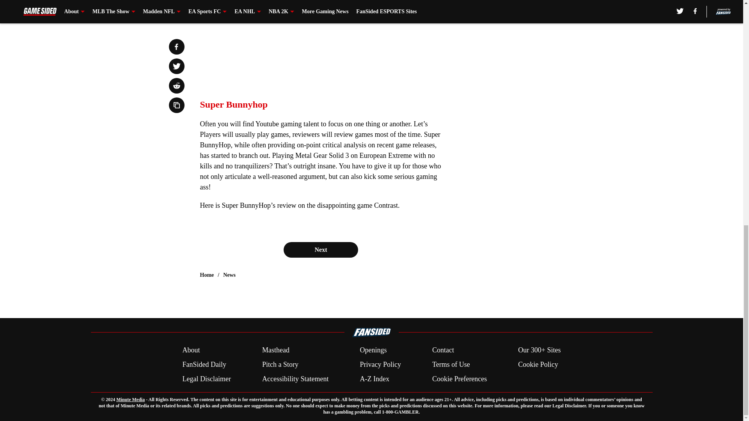 This screenshot has width=749, height=421. What do you see at coordinates (233, 104) in the screenshot?
I see `Super Bunnyhop` at bounding box center [233, 104].